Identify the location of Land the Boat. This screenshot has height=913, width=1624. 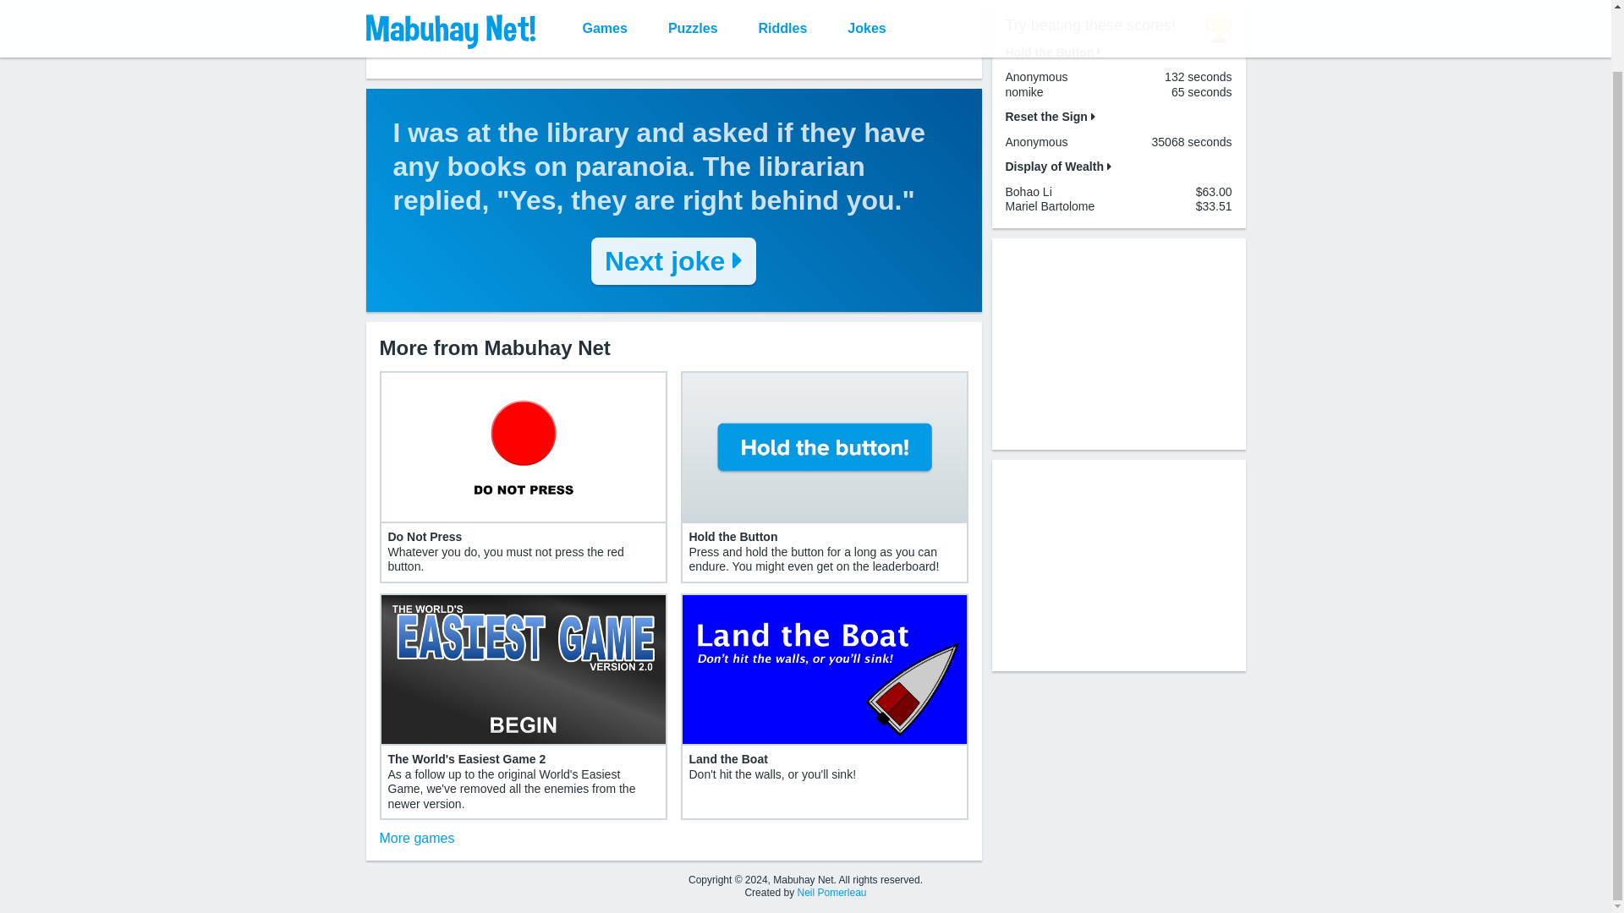
(727, 759).